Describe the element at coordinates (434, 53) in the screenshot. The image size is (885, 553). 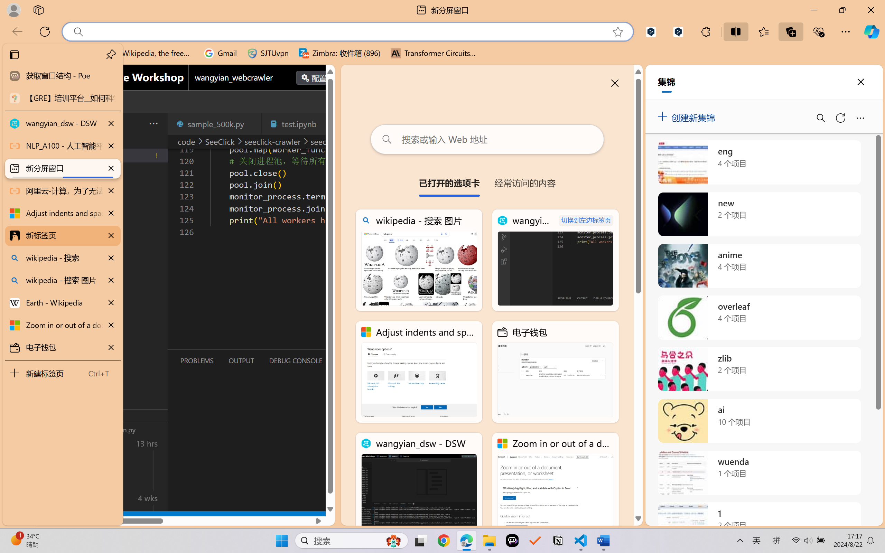
I see `Transformer Circuits Thread` at that location.